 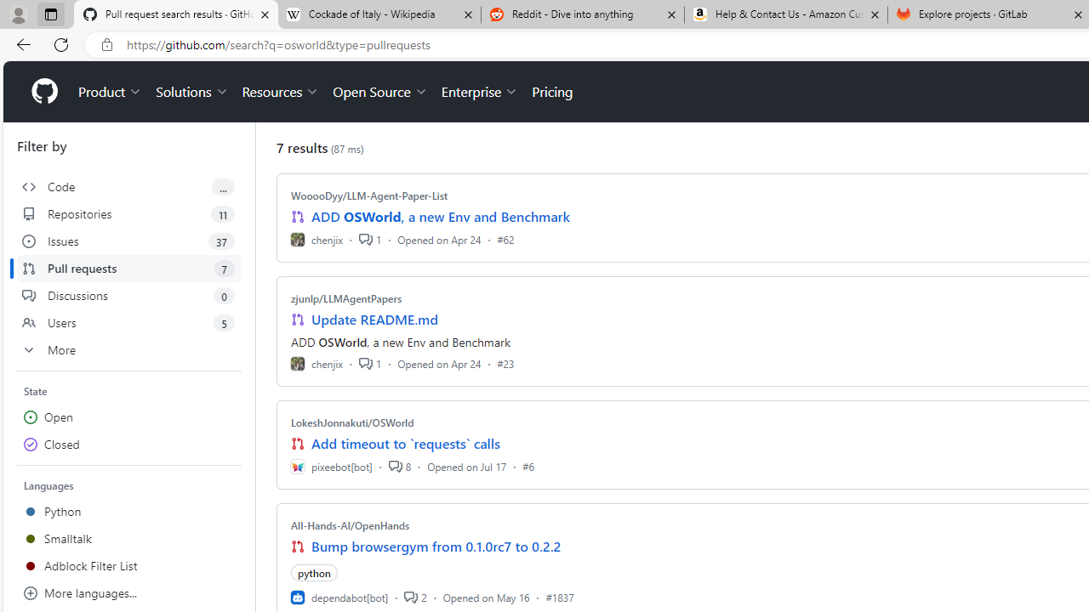 What do you see at coordinates (369, 195) in the screenshot?
I see `WooooDyy/LLM-Agent-Paper-List` at bounding box center [369, 195].